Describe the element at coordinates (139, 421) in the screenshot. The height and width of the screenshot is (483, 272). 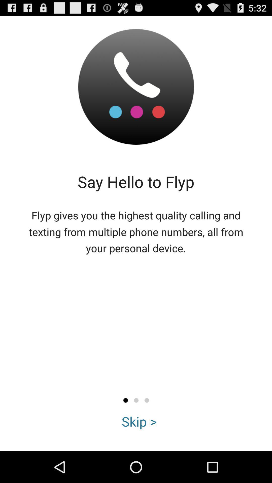
I see `jump to skip > icon` at that location.